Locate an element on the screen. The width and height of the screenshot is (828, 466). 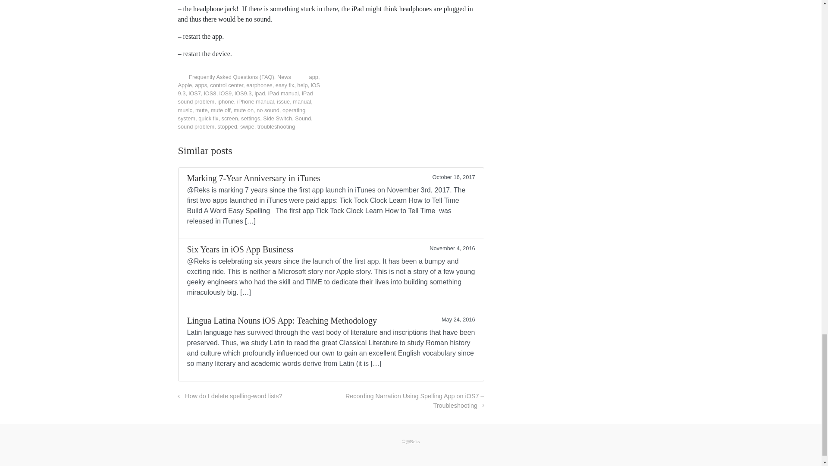
control center is located at coordinates (227, 85).